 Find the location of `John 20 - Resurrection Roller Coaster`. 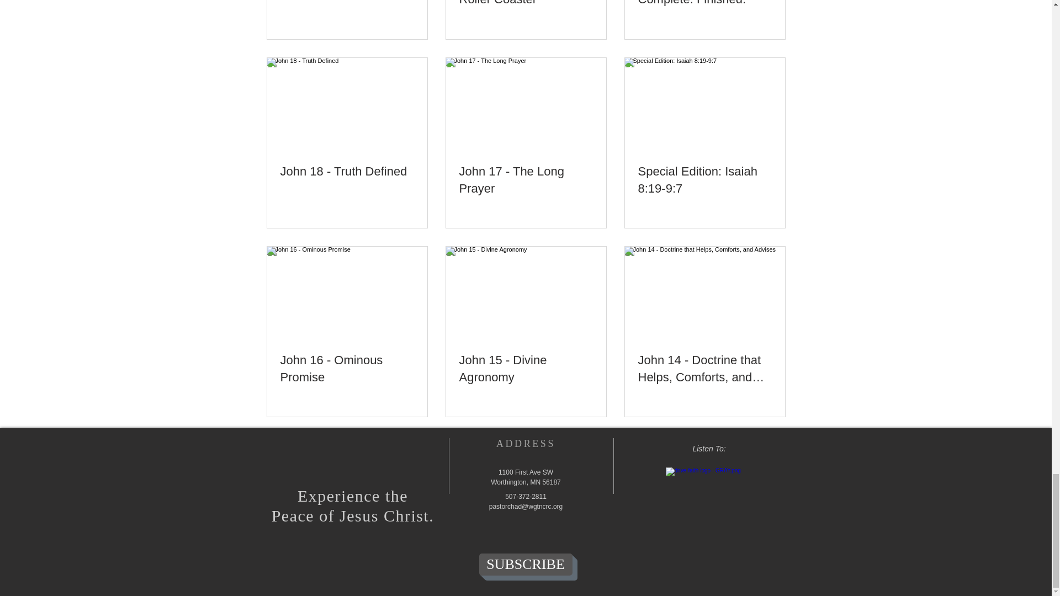

John 20 - Resurrection Roller Coaster is located at coordinates (526, 4).